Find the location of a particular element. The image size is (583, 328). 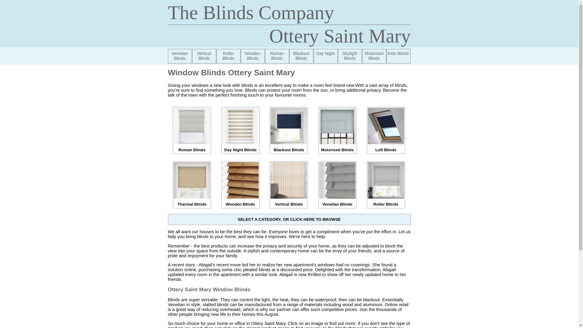

Wooden Blinds is located at coordinates (240, 202).